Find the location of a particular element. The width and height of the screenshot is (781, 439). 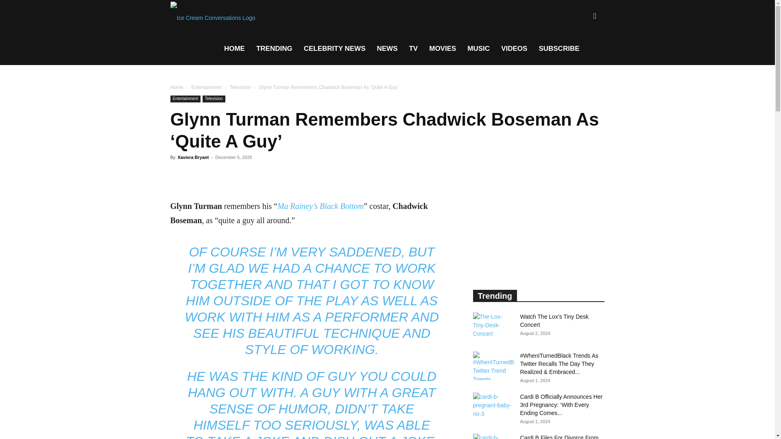

View all posts in Television is located at coordinates (240, 87).